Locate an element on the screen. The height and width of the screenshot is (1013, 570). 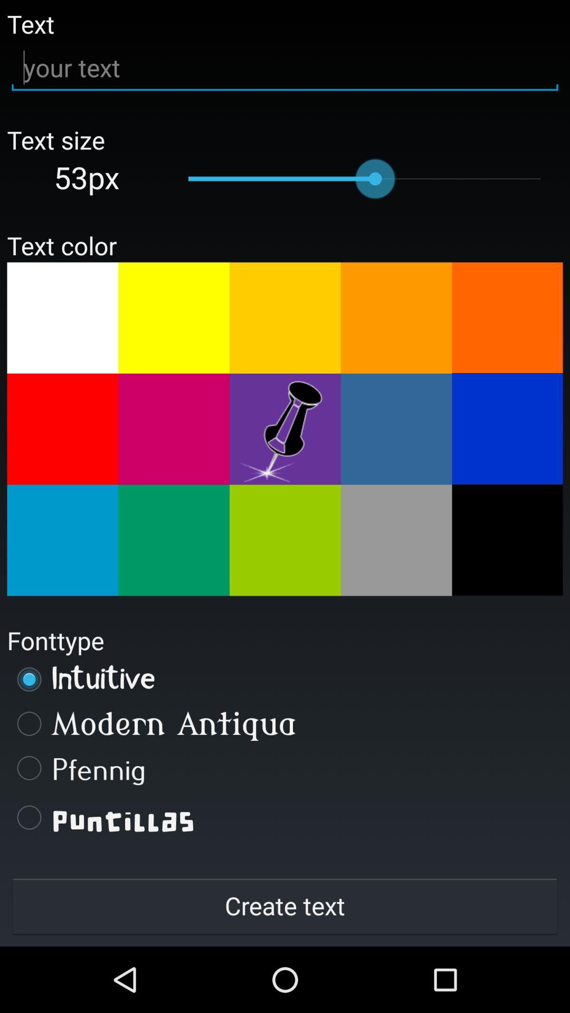
launch icon above the create text is located at coordinates (285, 817).